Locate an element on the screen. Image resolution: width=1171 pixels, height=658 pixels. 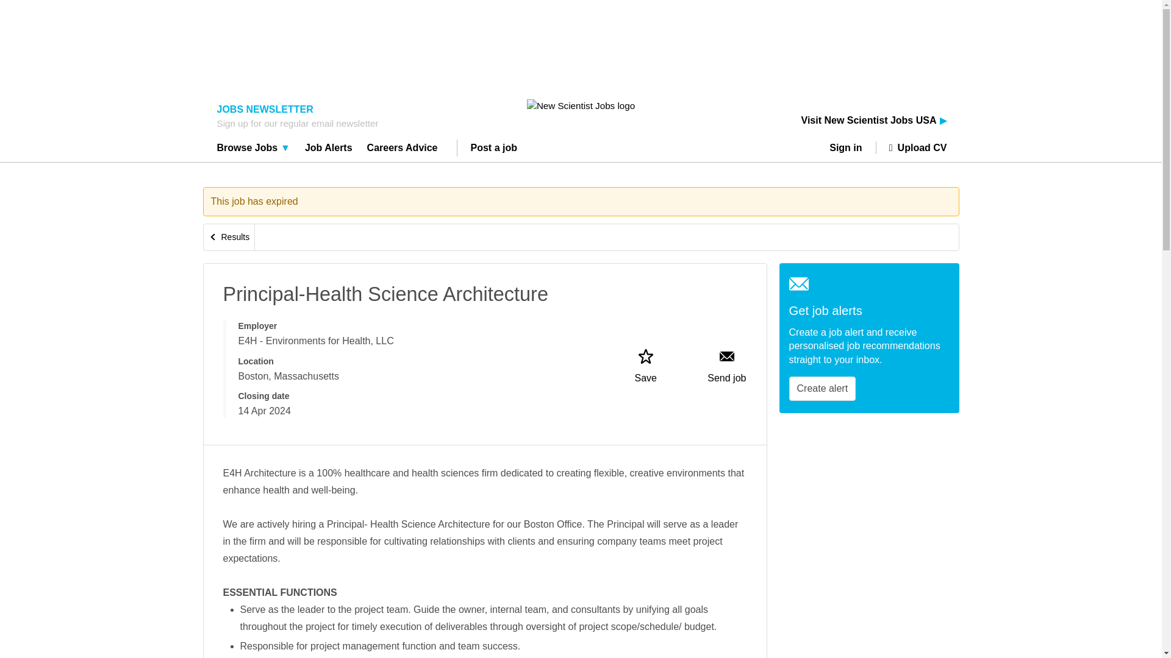
Post a job is located at coordinates (494, 149).